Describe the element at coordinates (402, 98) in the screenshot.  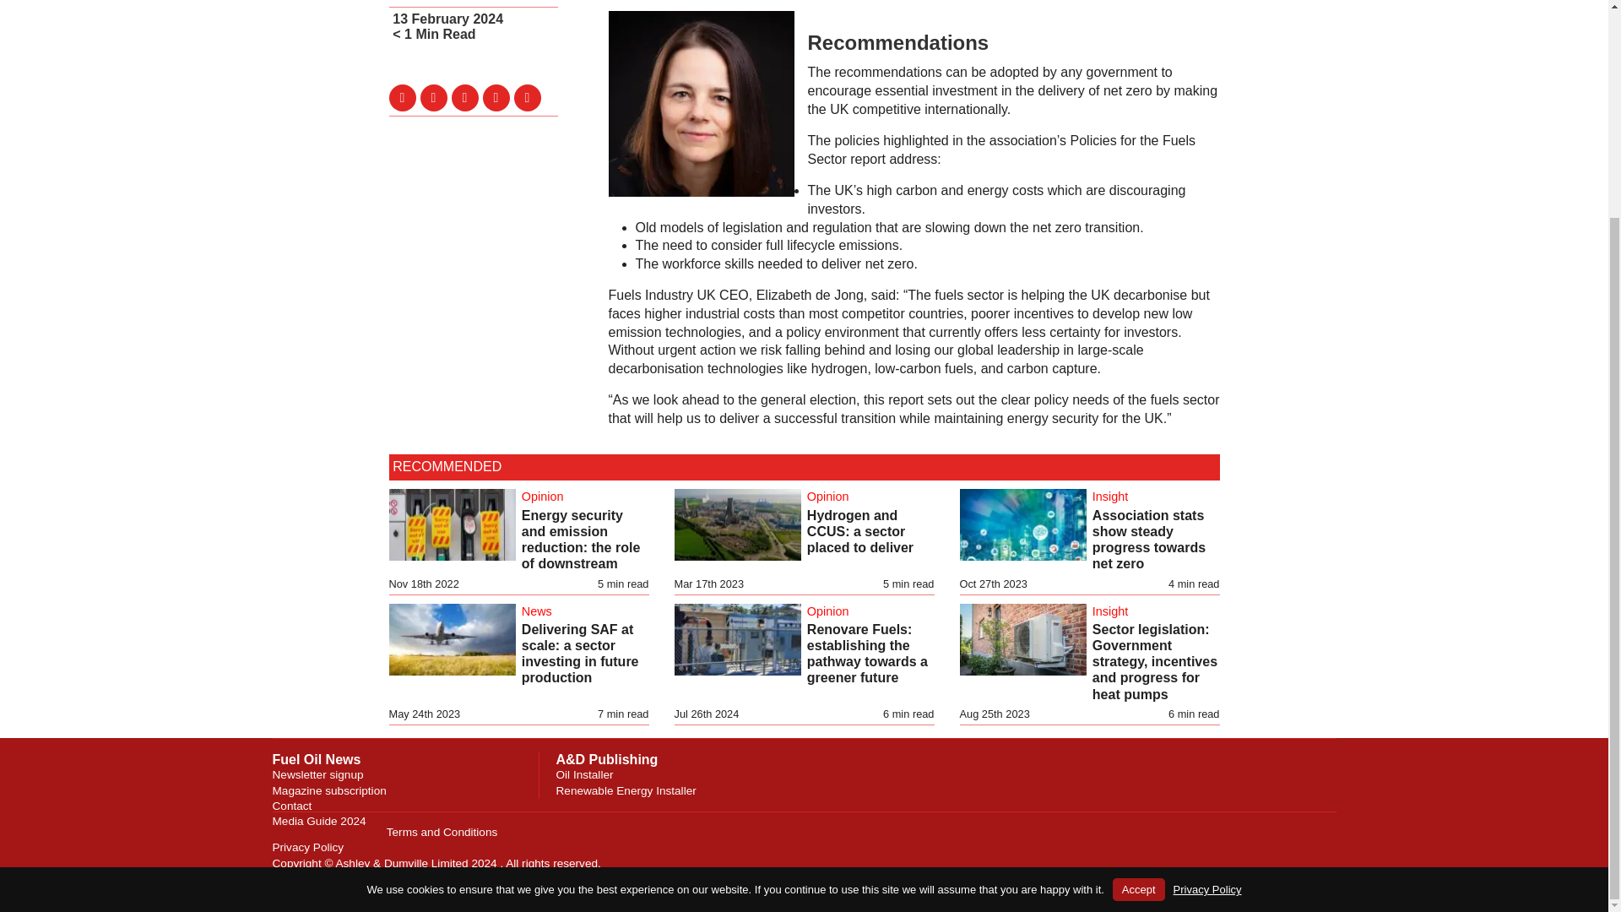
I see `Share on Twitter` at that location.